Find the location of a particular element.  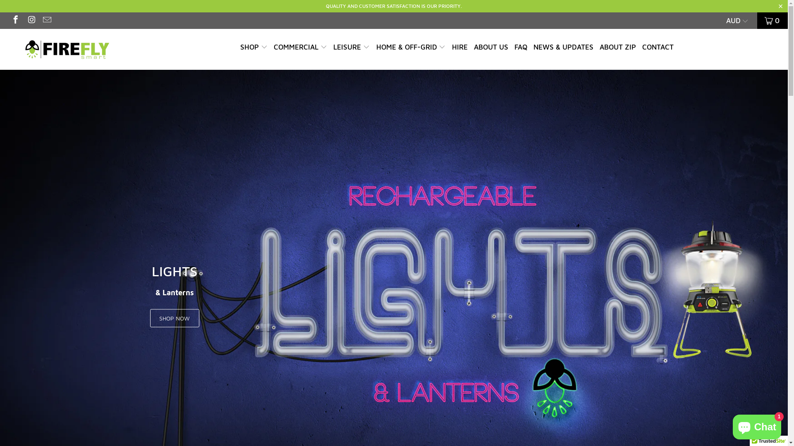

CONTACT is located at coordinates (658, 48).